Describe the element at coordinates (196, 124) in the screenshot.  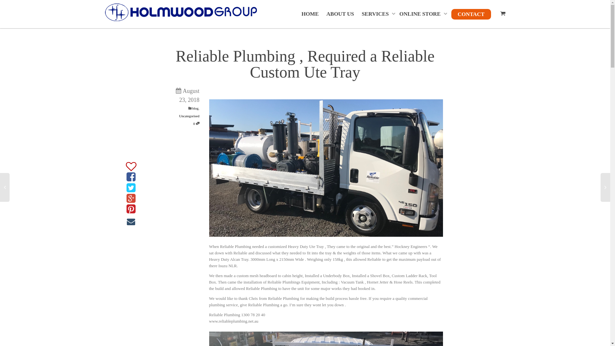
I see `0` at that location.